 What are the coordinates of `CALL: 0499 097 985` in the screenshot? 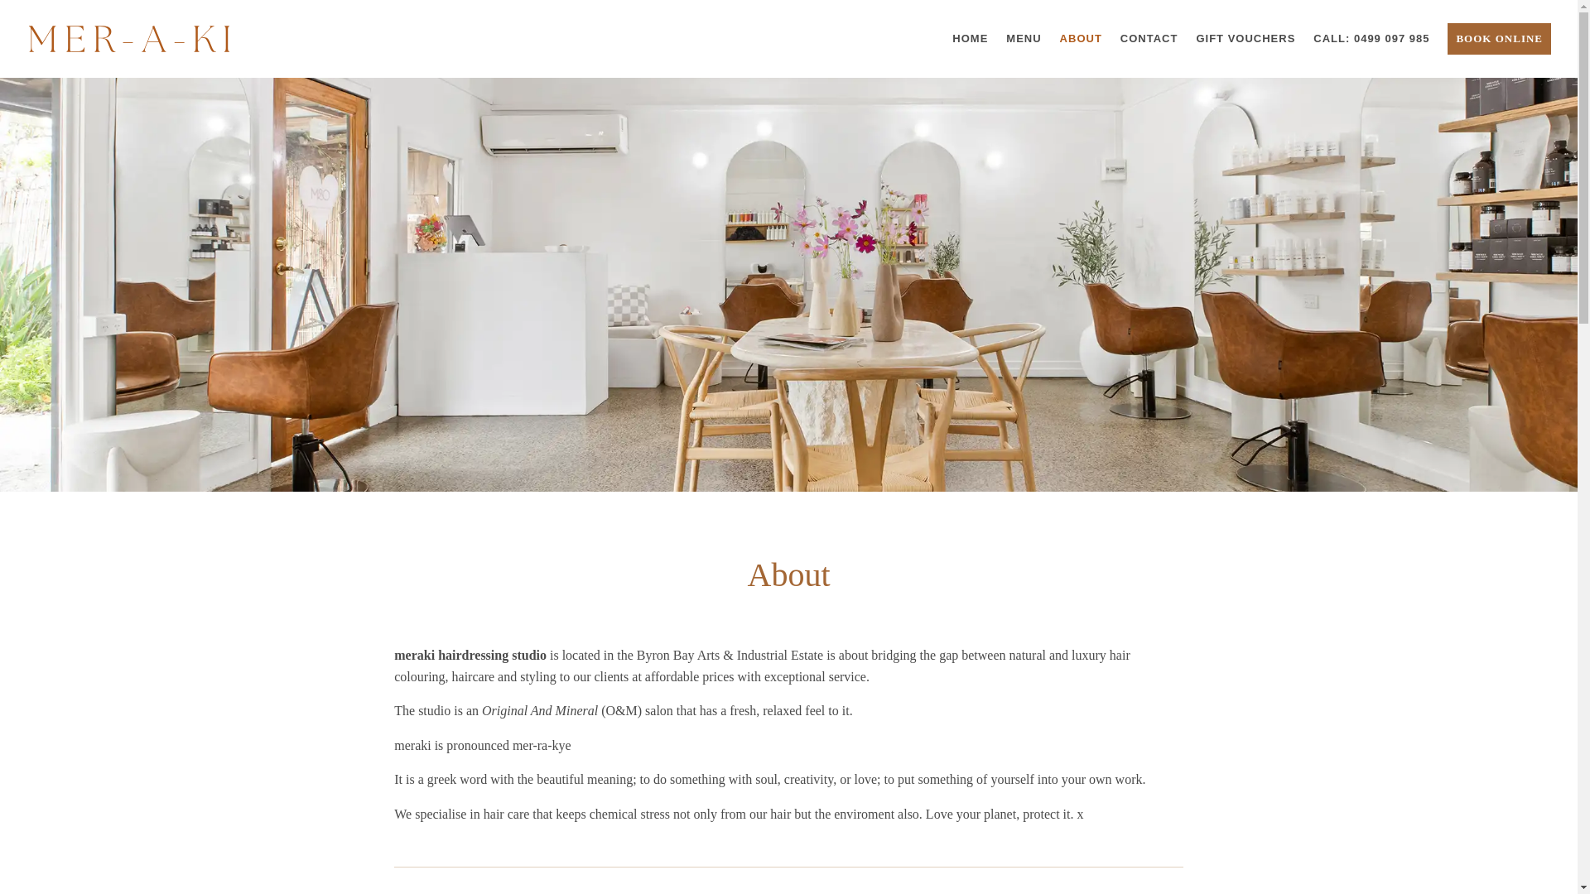 It's located at (1371, 55).